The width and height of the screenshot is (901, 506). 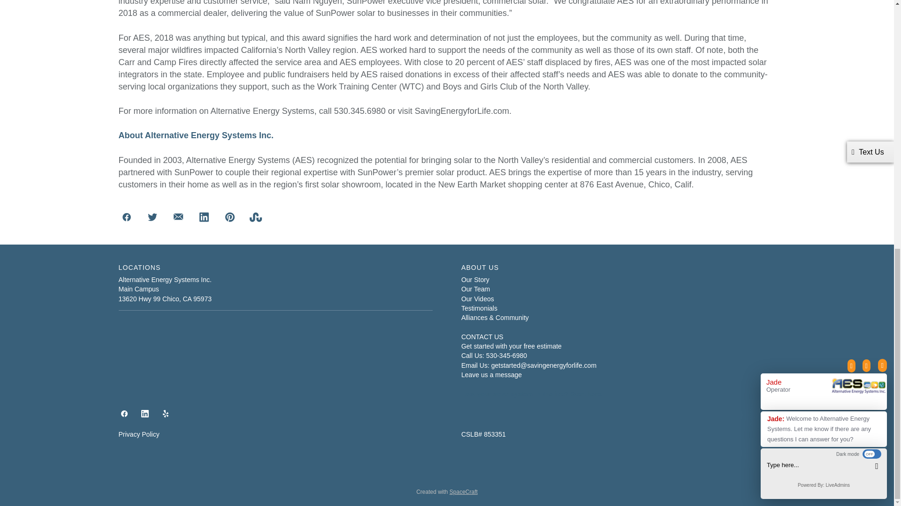 I want to click on Leave us a message, so click(x=491, y=374).